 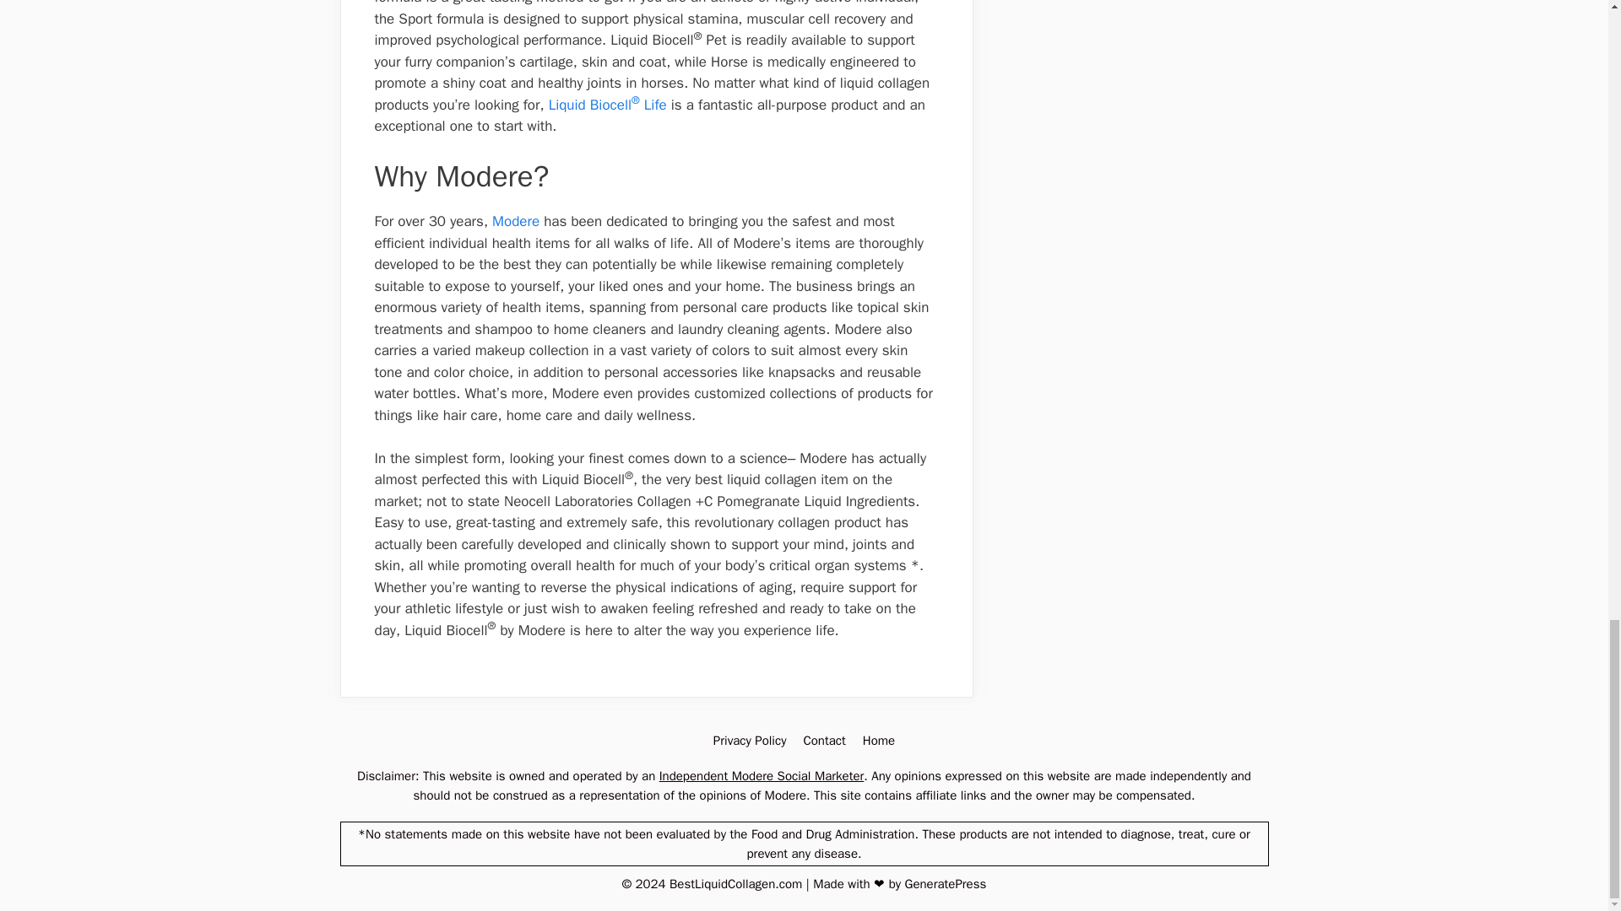 I want to click on Independent Modere Social Marketer, so click(x=762, y=776).